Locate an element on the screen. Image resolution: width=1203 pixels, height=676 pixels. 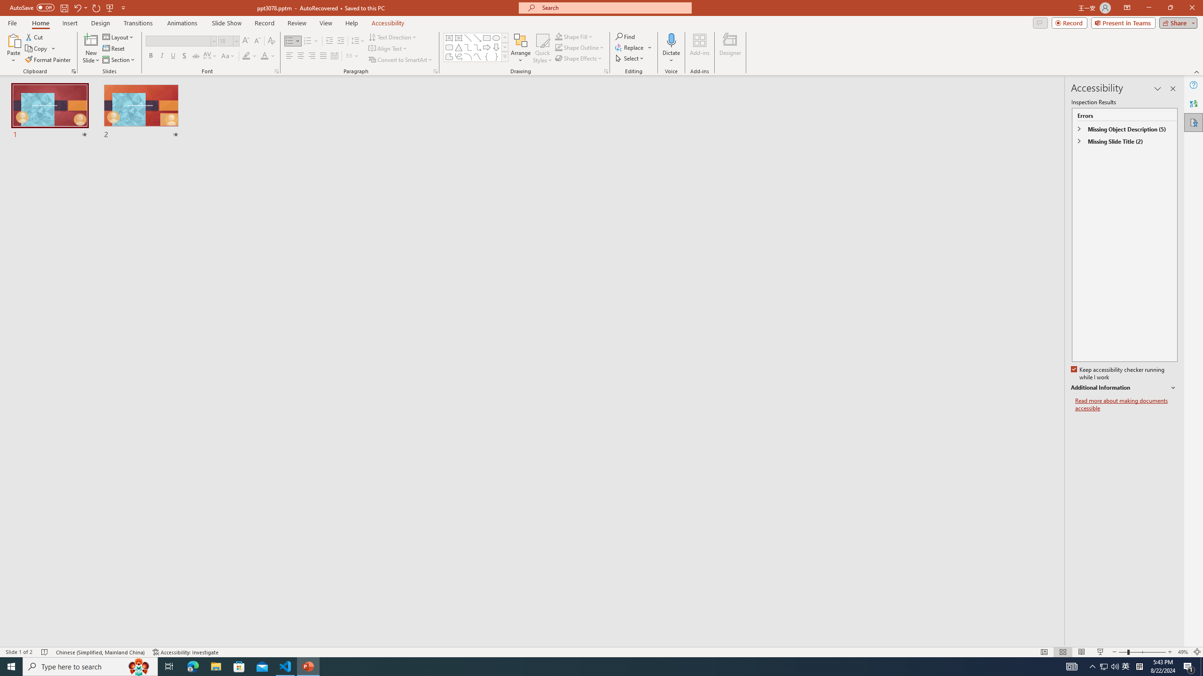
Zoom 49% is located at coordinates (1183, 652).